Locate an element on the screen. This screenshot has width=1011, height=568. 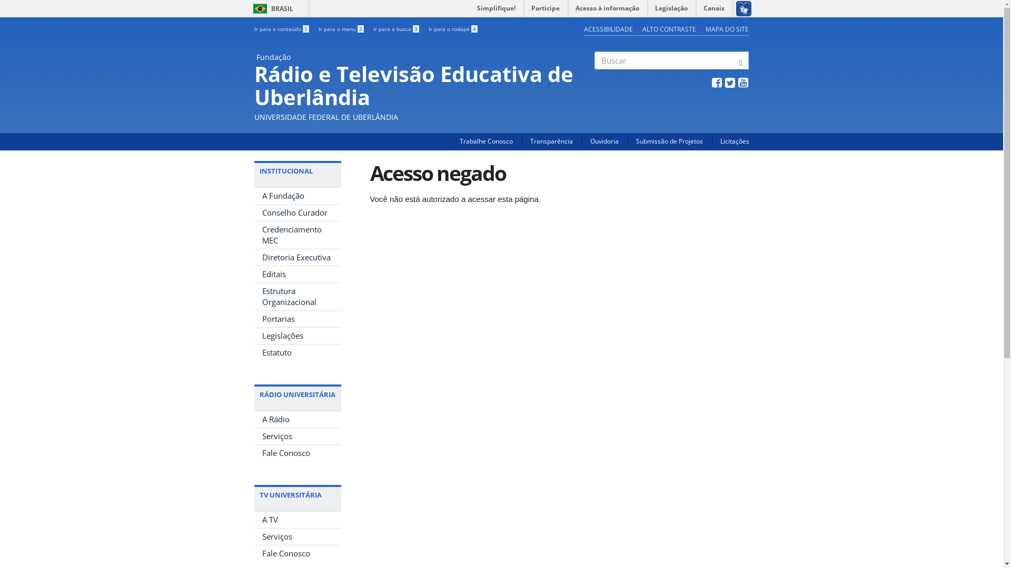
Buscar is located at coordinates (595, 78).